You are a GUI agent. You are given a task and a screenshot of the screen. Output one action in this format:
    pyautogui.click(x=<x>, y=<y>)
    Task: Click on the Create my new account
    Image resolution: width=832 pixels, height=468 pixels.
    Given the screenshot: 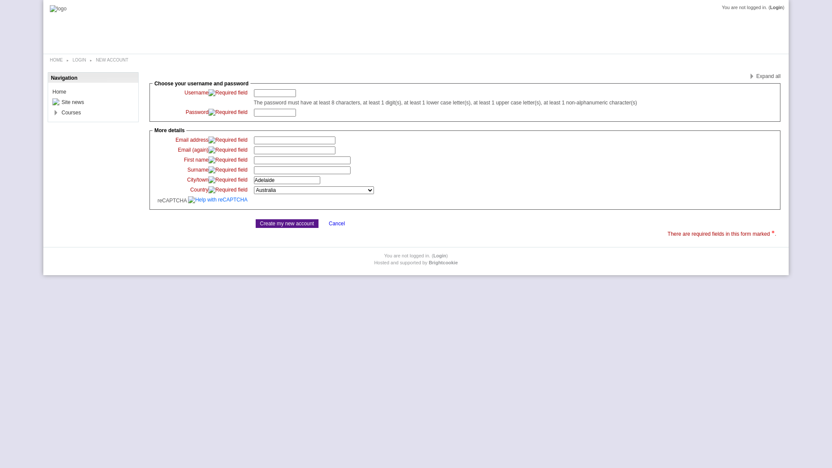 What is the action you would take?
    pyautogui.click(x=287, y=224)
    